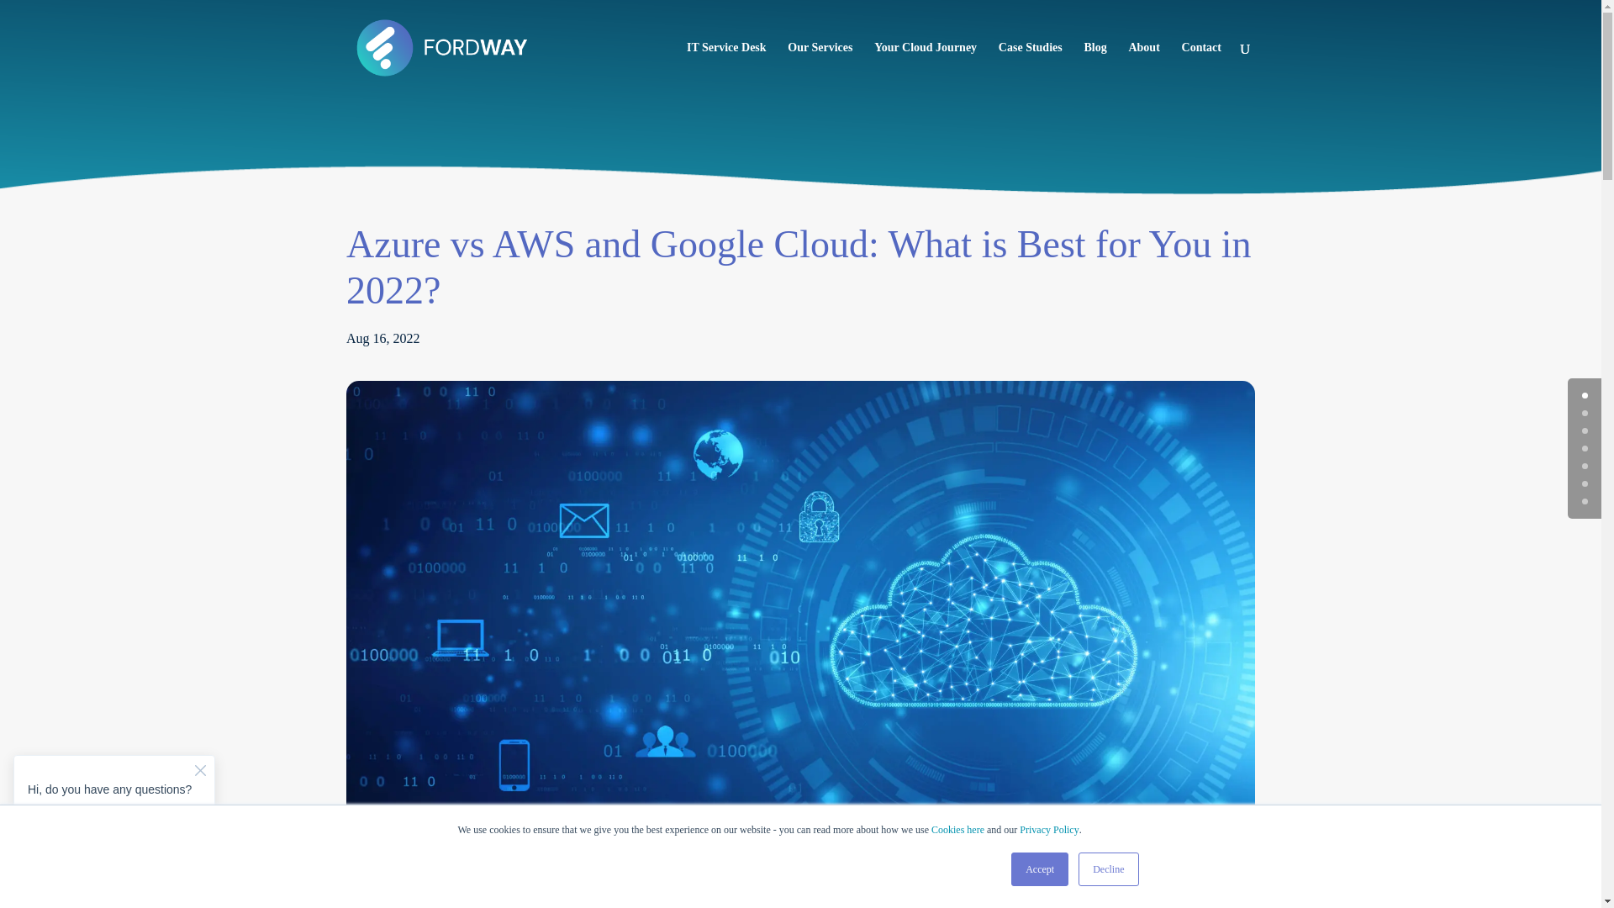 This screenshot has width=1614, height=908. Describe the element at coordinates (1049, 829) in the screenshot. I see `Privacy Policy` at that location.